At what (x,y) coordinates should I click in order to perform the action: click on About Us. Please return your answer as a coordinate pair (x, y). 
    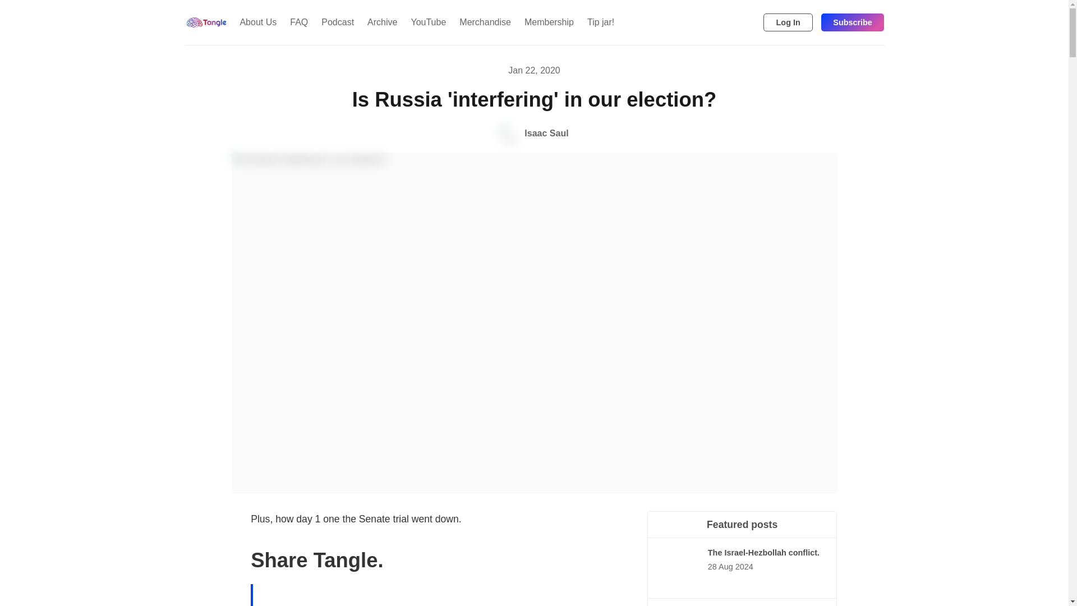
    Looking at the image, I should click on (257, 22).